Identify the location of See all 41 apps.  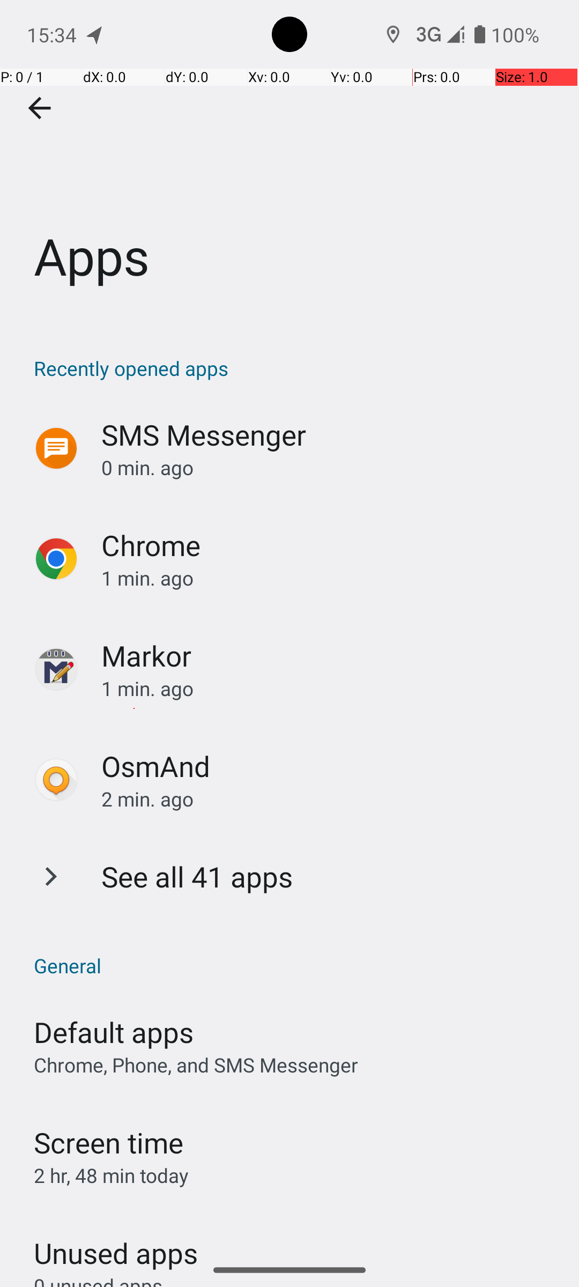
(197, 876).